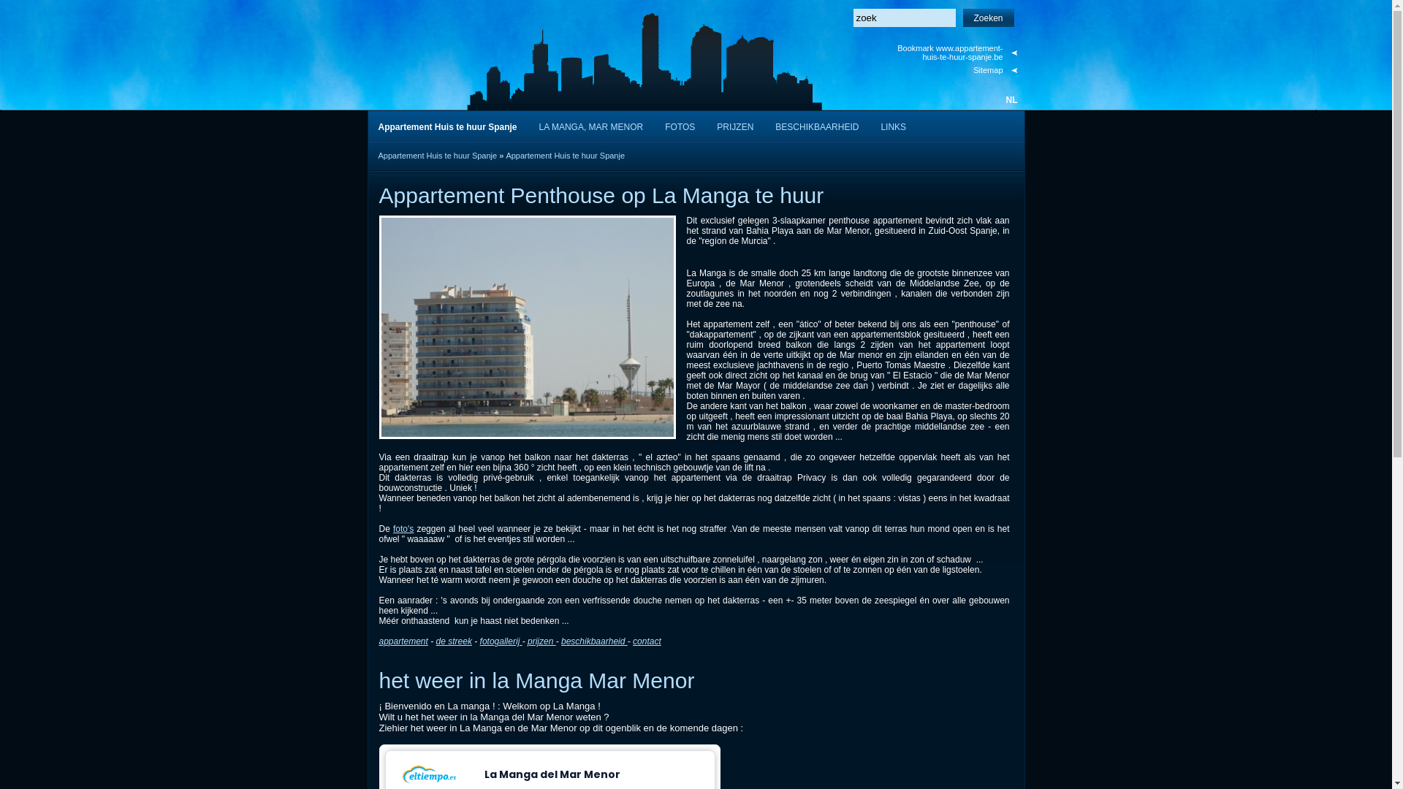 This screenshot has width=1403, height=789. What do you see at coordinates (735, 126) in the screenshot?
I see `PRIJZEN` at bounding box center [735, 126].